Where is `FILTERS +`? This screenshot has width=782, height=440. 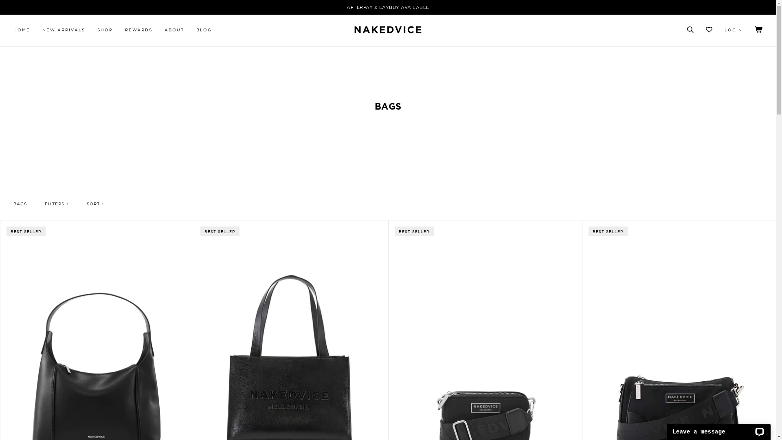
FILTERS + is located at coordinates (57, 204).